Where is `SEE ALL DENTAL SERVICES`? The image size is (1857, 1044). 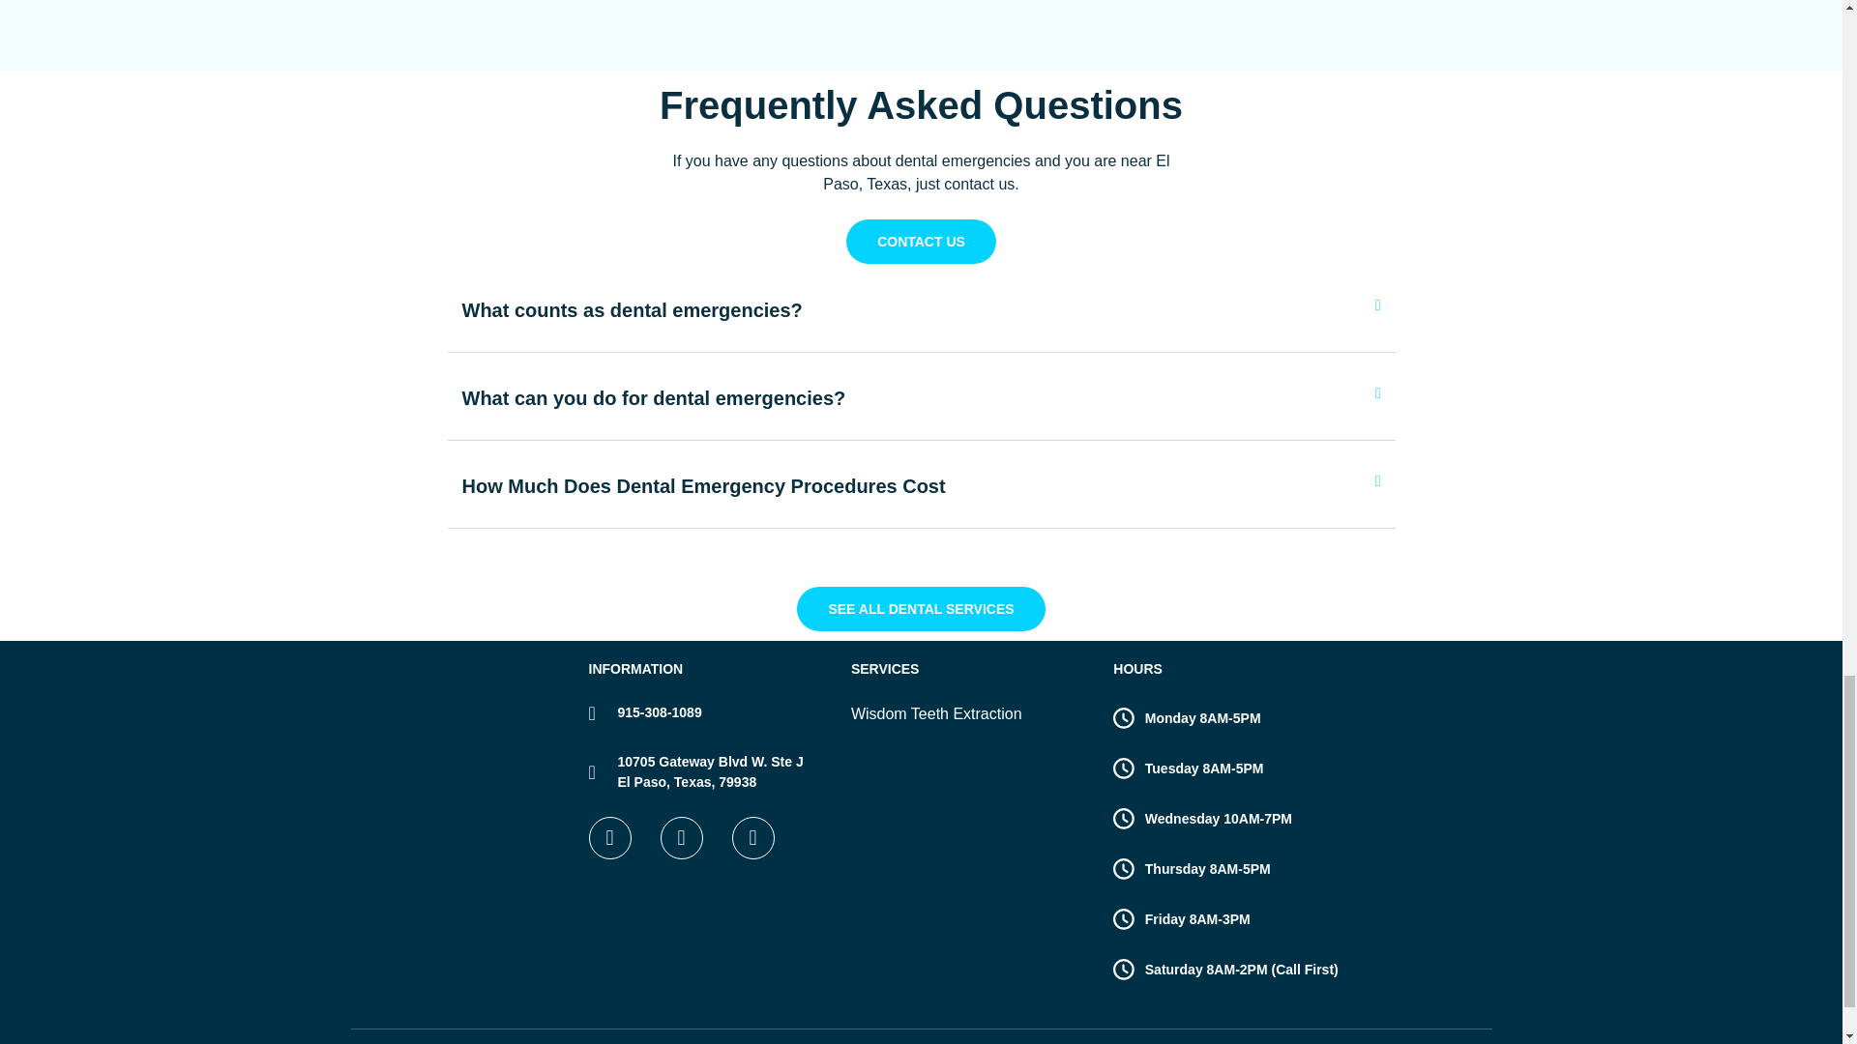 SEE ALL DENTAL SERVICES is located at coordinates (920, 609).